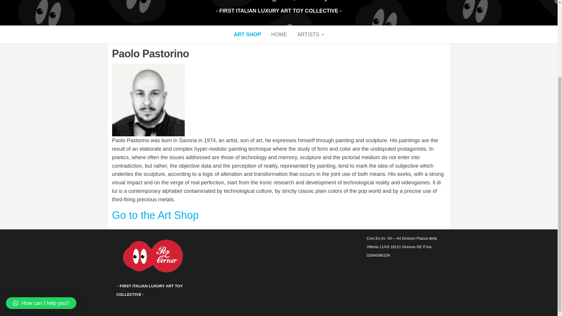  Describe the element at coordinates (247, 34) in the screenshot. I see `ART SHOP` at that location.